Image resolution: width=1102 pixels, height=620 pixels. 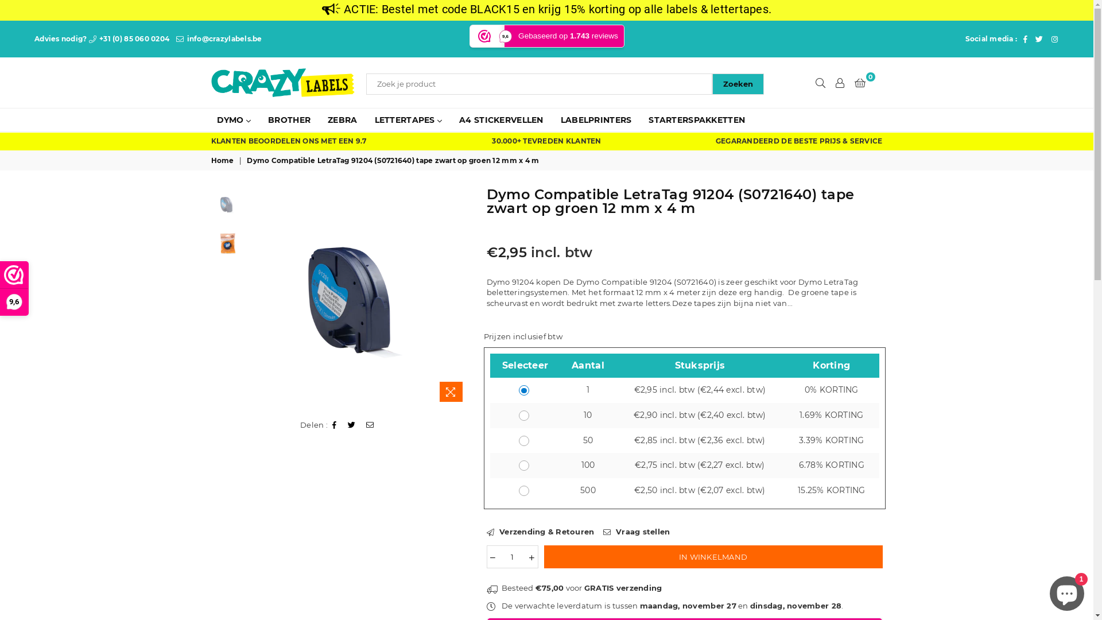 What do you see at coordinates (636, 532) in the screenshot?
I see `Vraag stellen` at bounding box center [636, 532].